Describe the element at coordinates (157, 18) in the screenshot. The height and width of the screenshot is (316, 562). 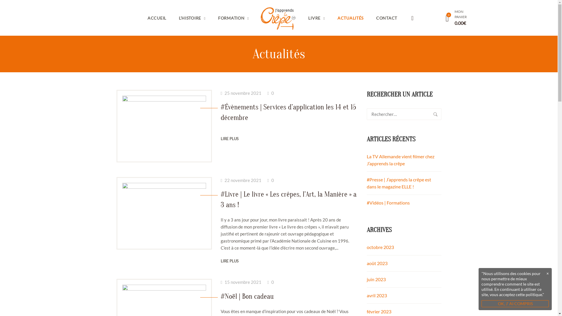
I see `ACCUEIL` at that location.